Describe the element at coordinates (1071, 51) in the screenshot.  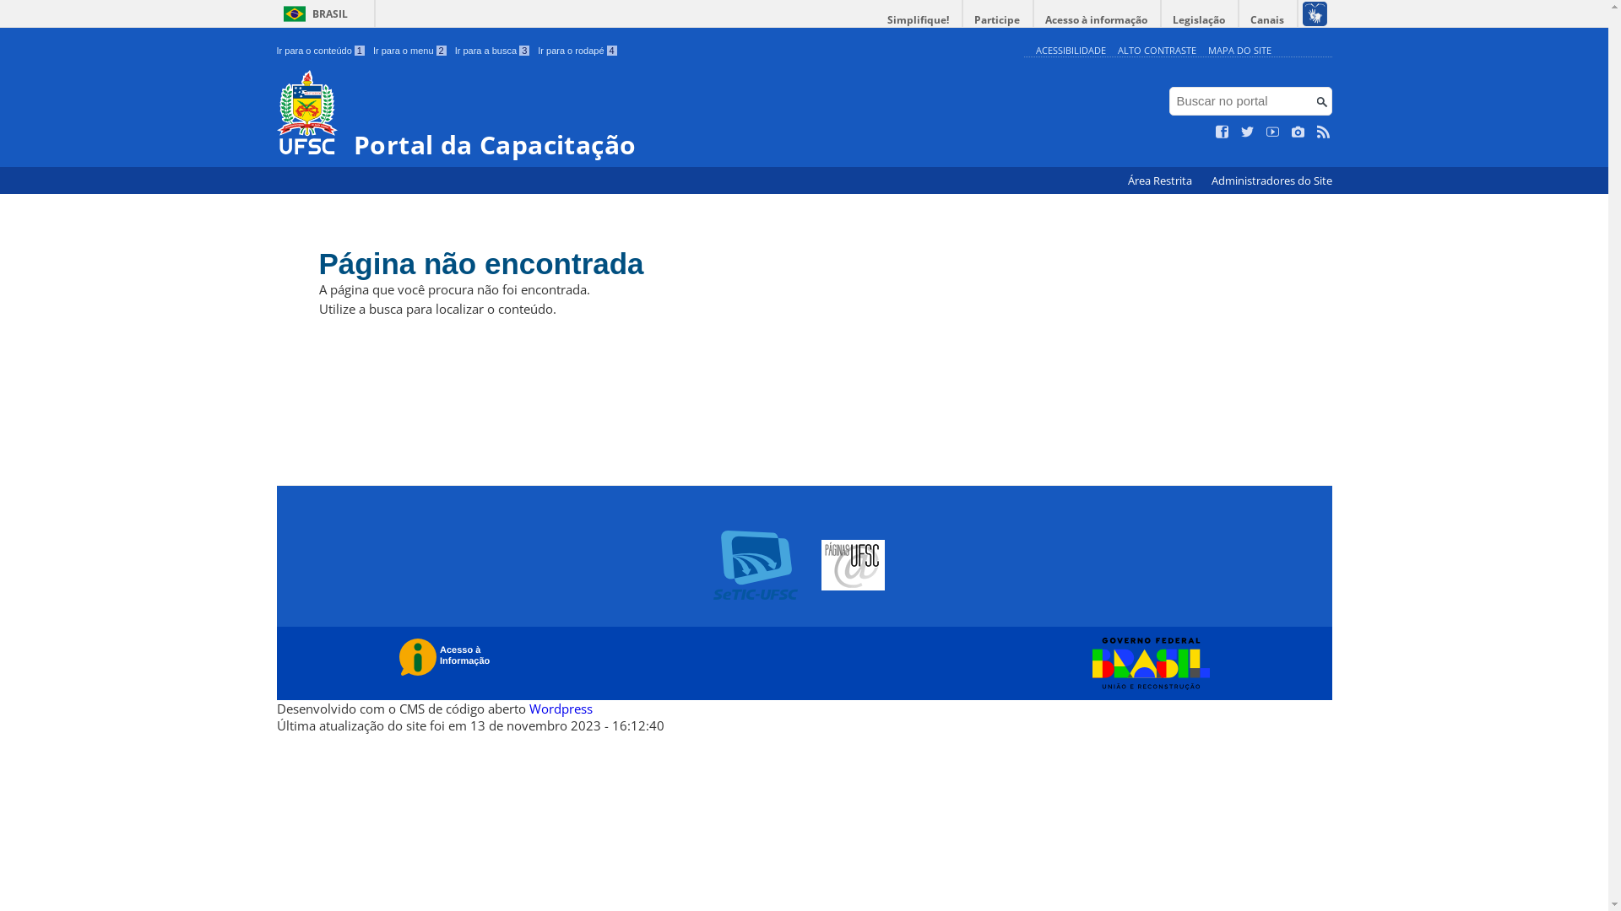
I see `ACESSIBILIDADE` at that location.